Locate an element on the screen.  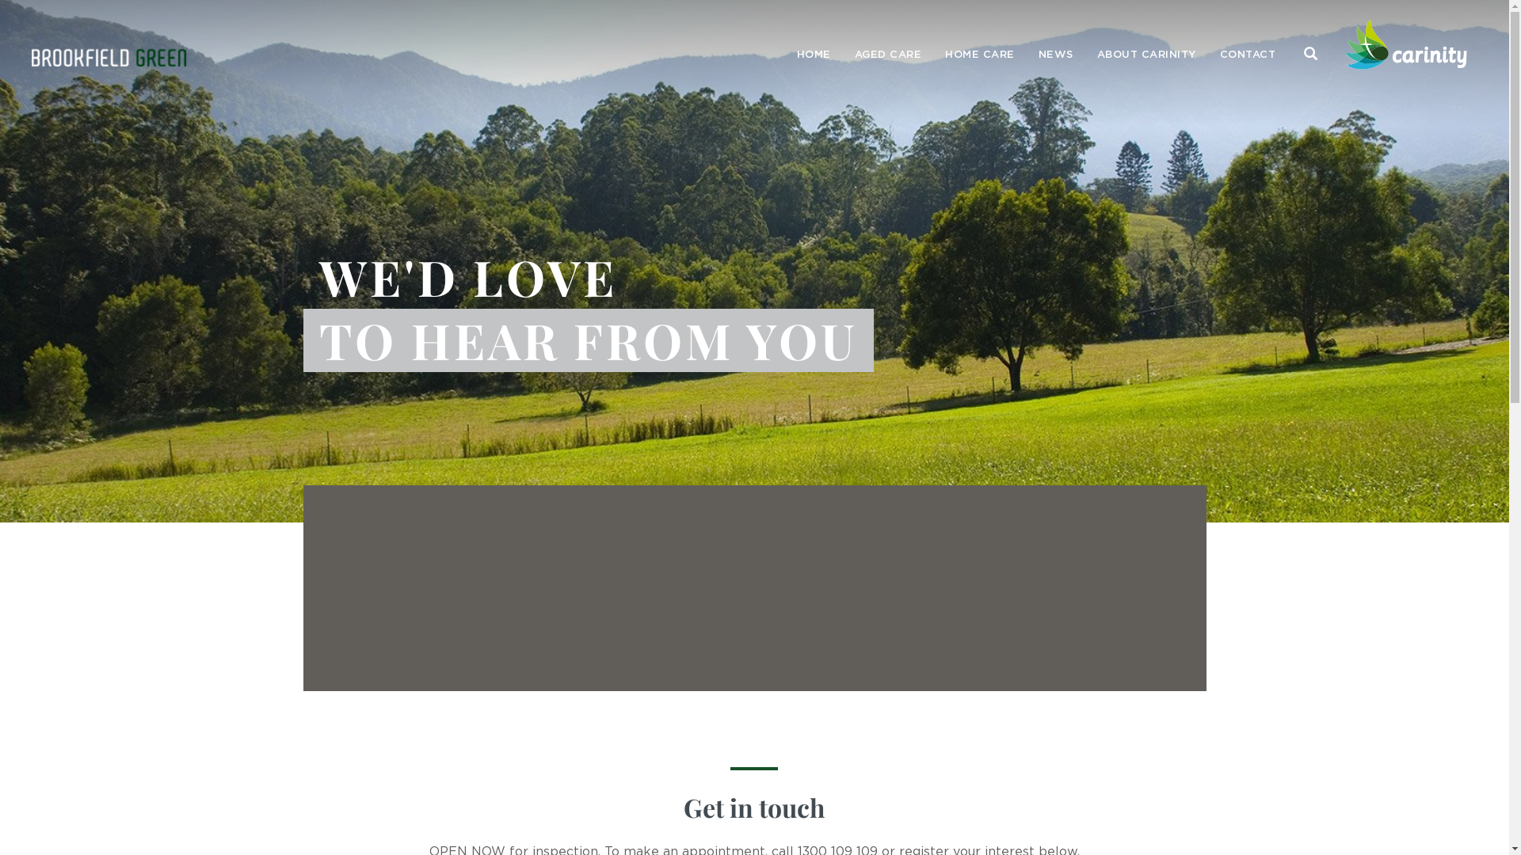
ABOUT CARINITY is located at coordinates (1147, 55).